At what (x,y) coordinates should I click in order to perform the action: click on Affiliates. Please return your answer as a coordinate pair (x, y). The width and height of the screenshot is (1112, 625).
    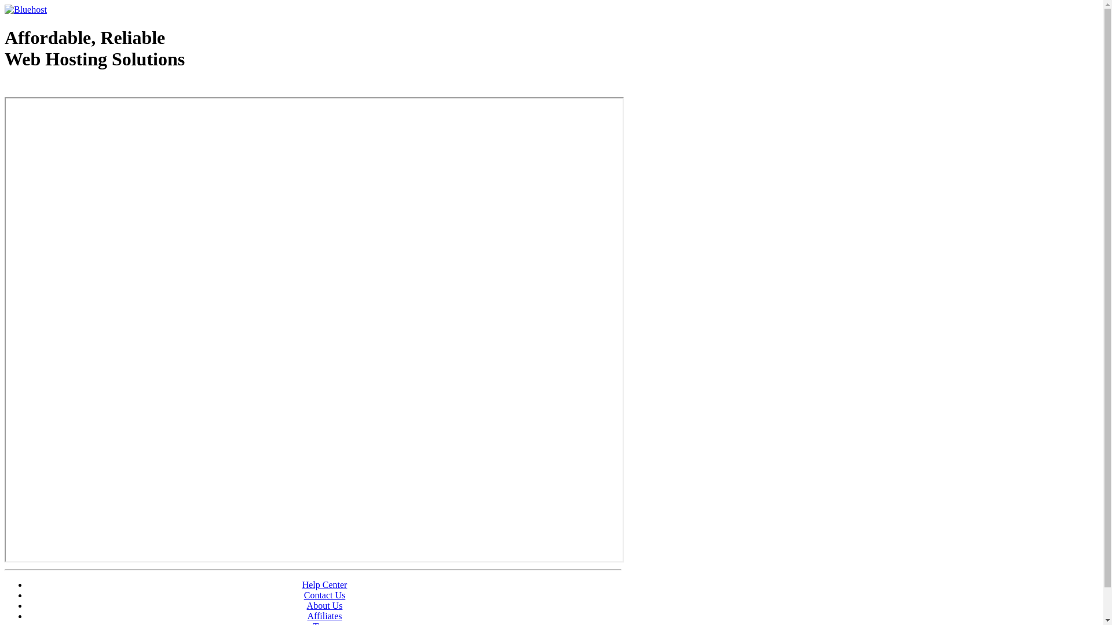
    Looking at the image, I should click on (324, 616).